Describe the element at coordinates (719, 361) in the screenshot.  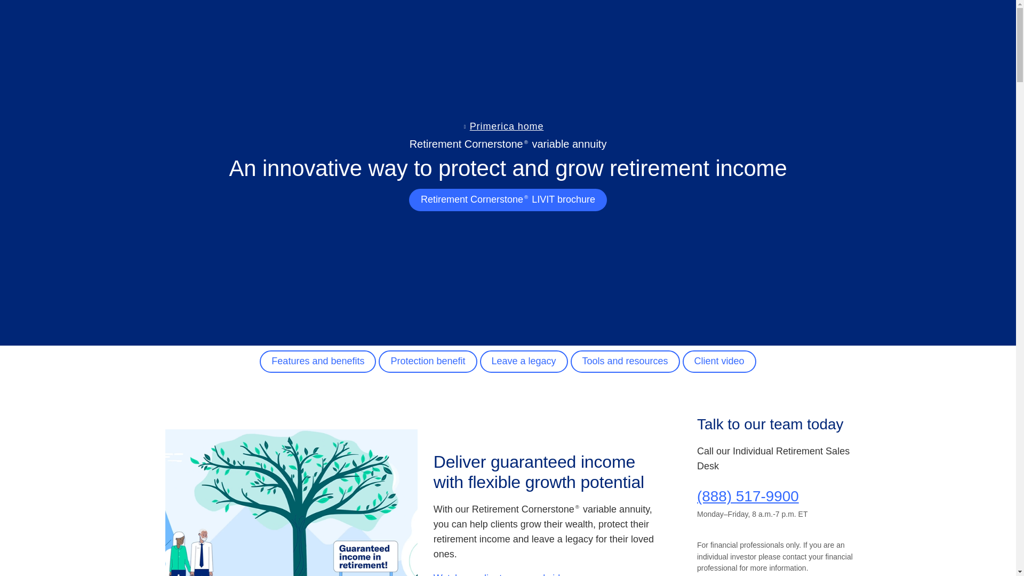
I see `Client video` at that location.